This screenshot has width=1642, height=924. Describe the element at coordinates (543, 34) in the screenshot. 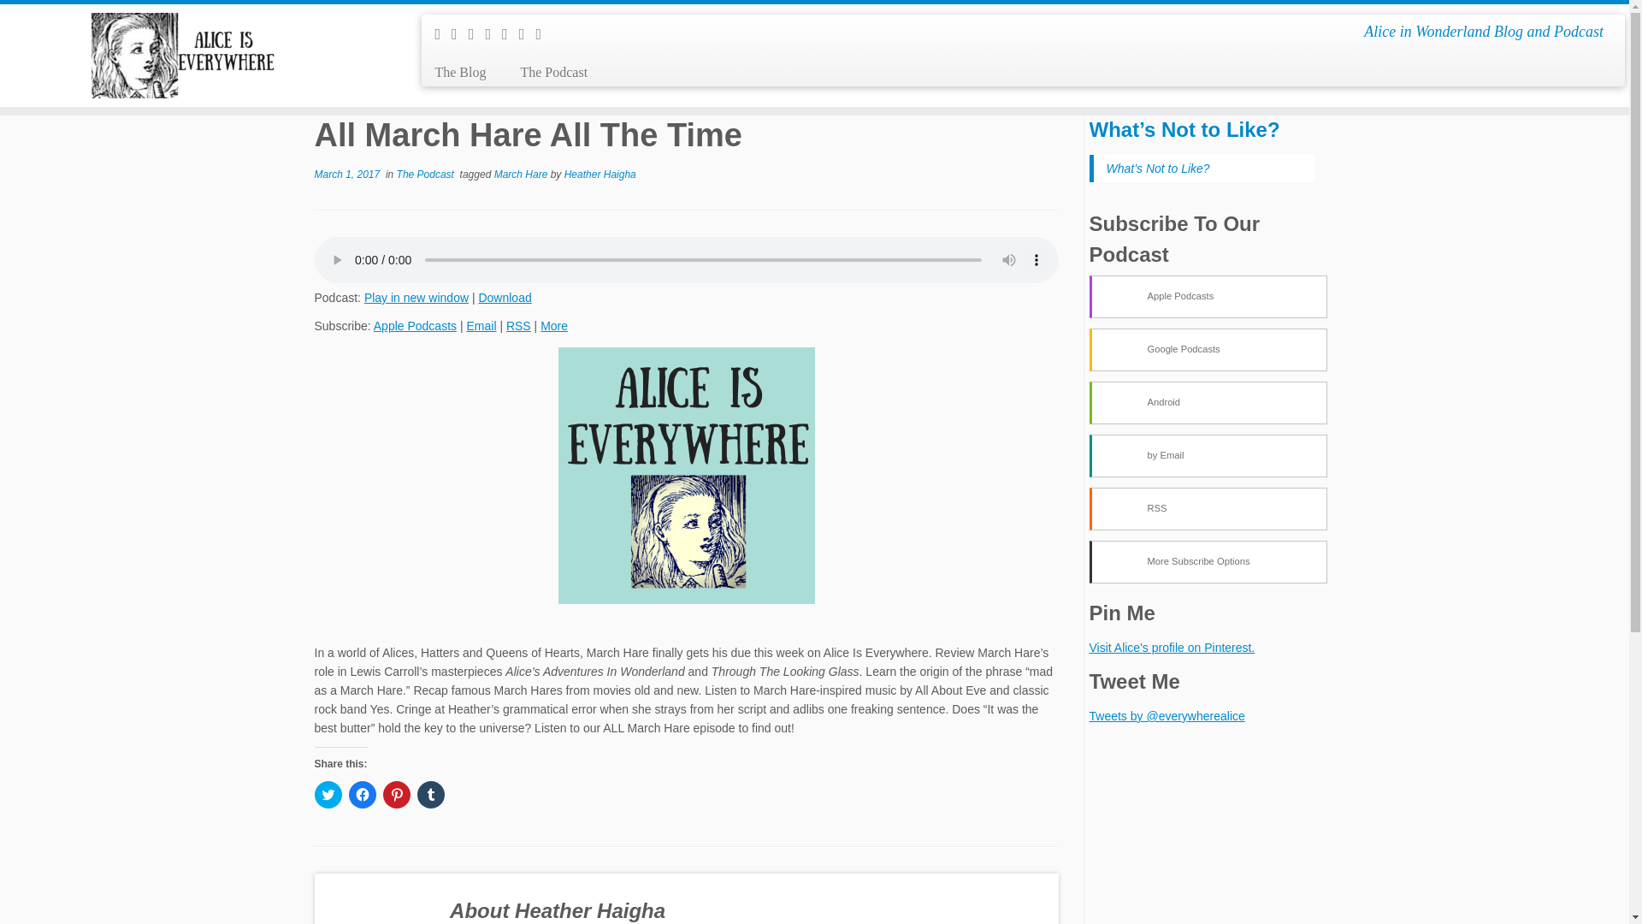

I see `Pin me on Pinterest` at that location.